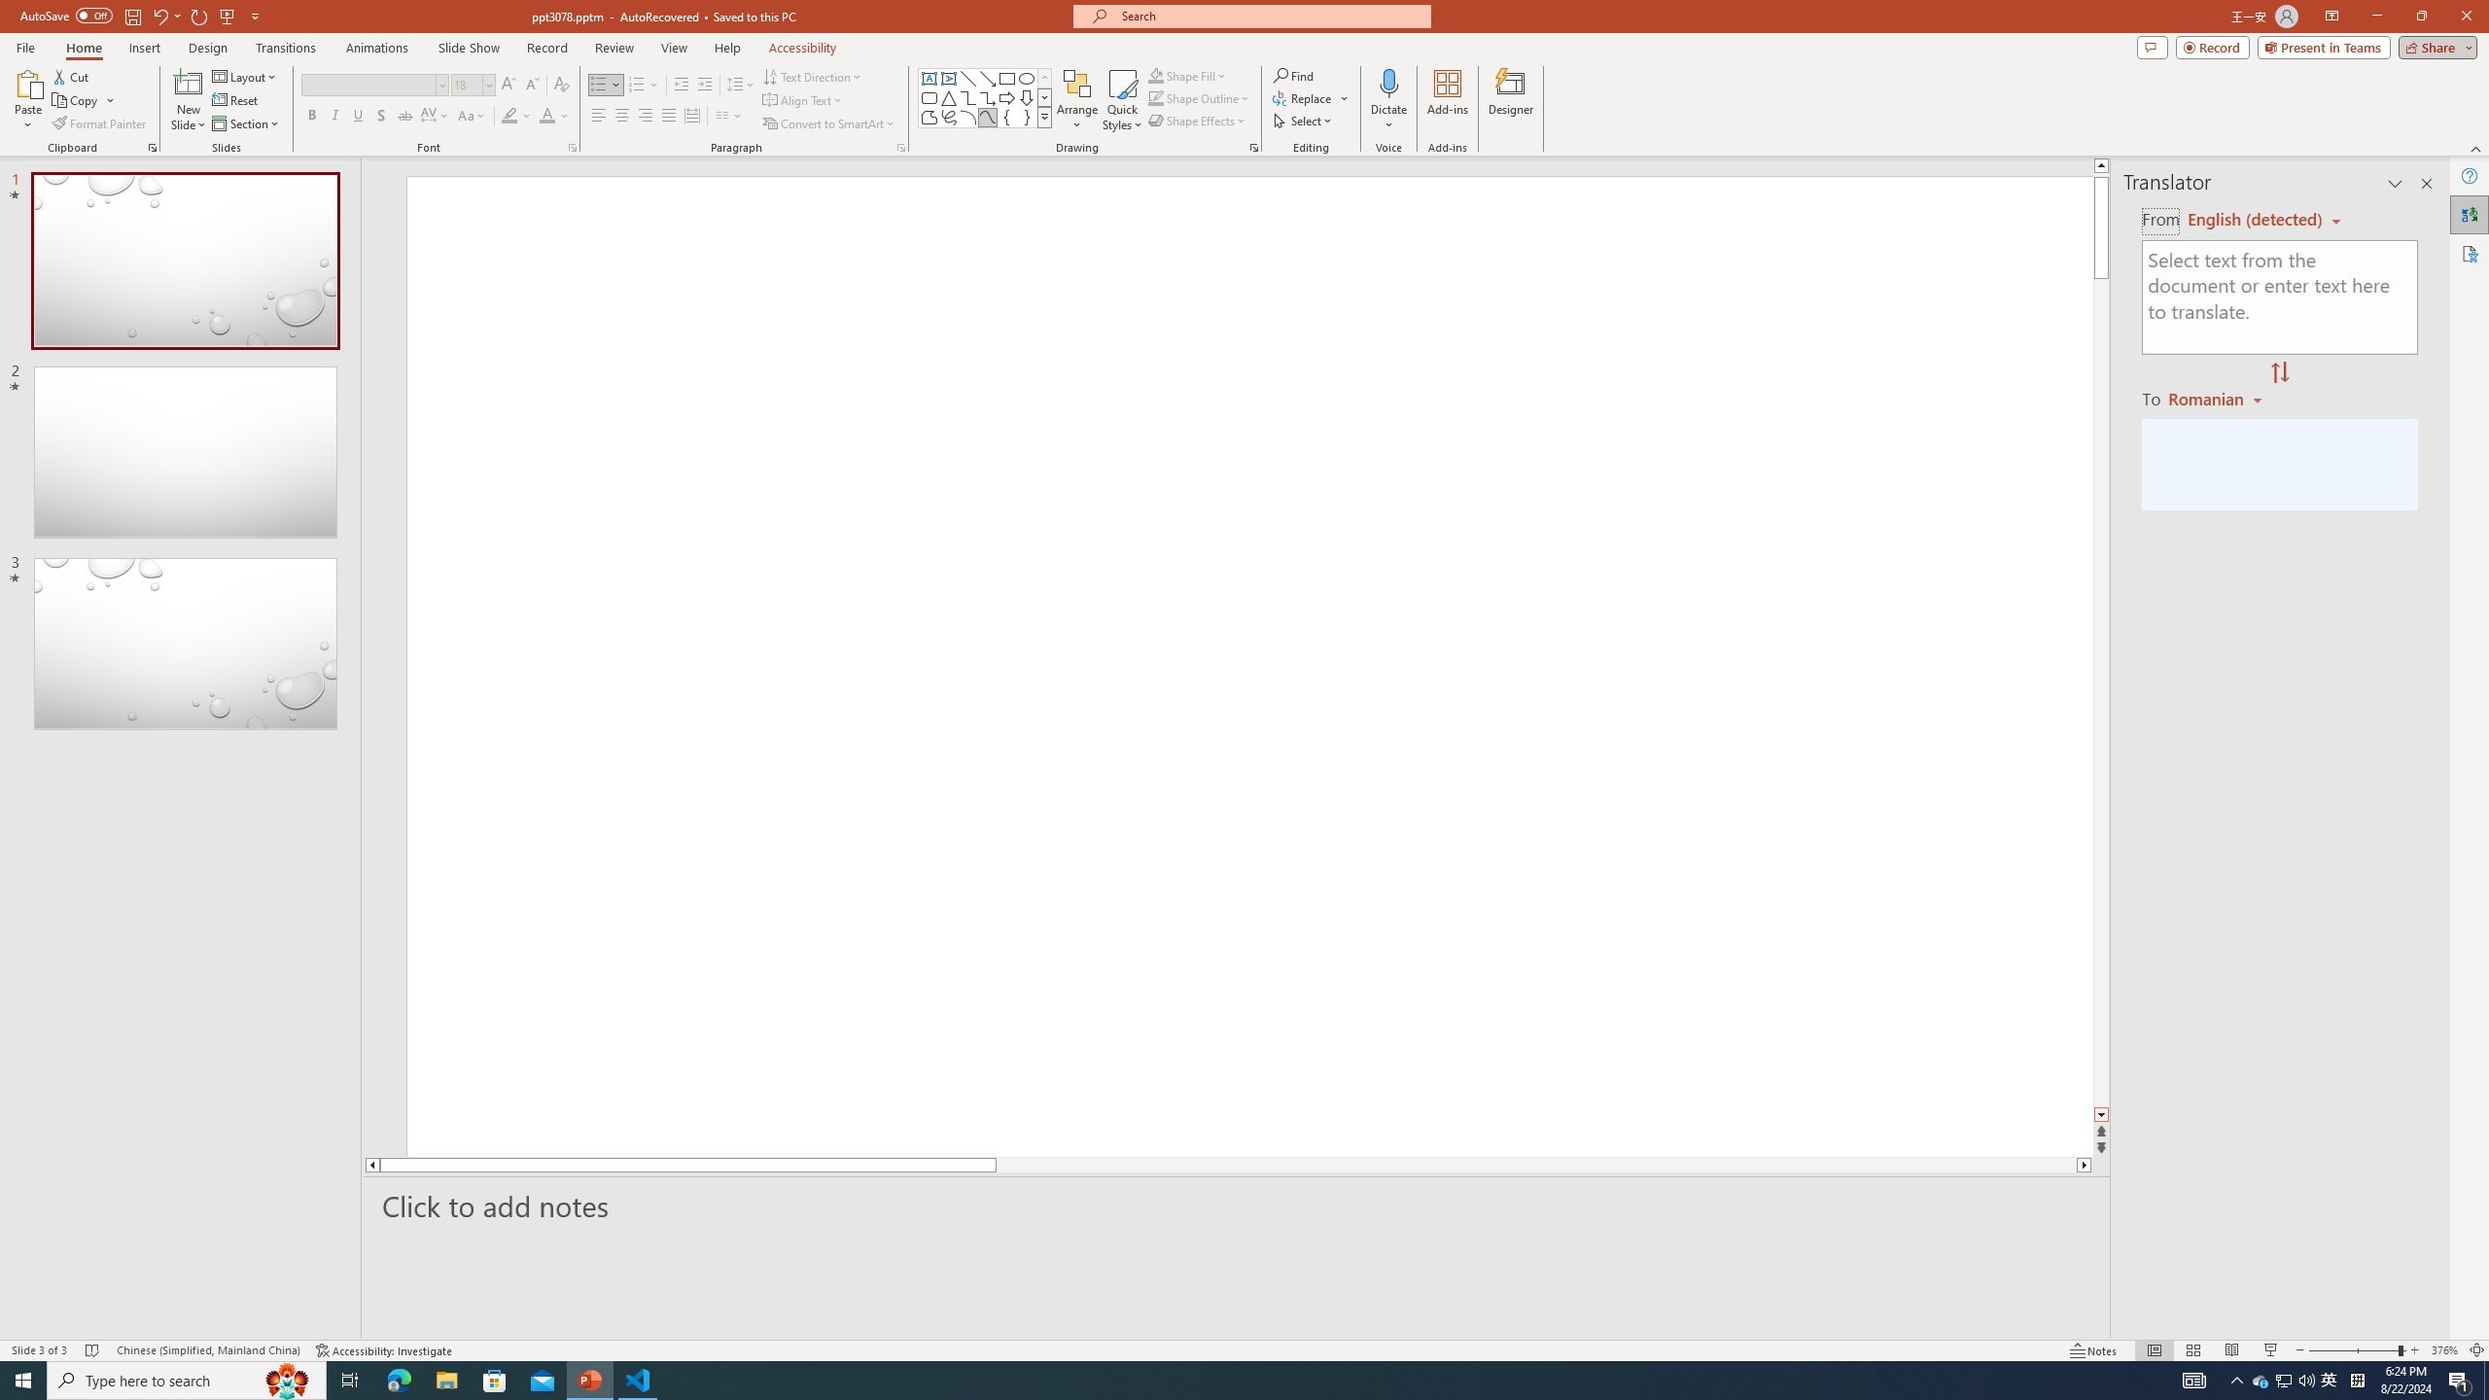 The height and width of the screenshot is (1400, 2489). Describe the element at coordinates (682, 86) in the screenshot. I see `Decrease Indent` at that location.